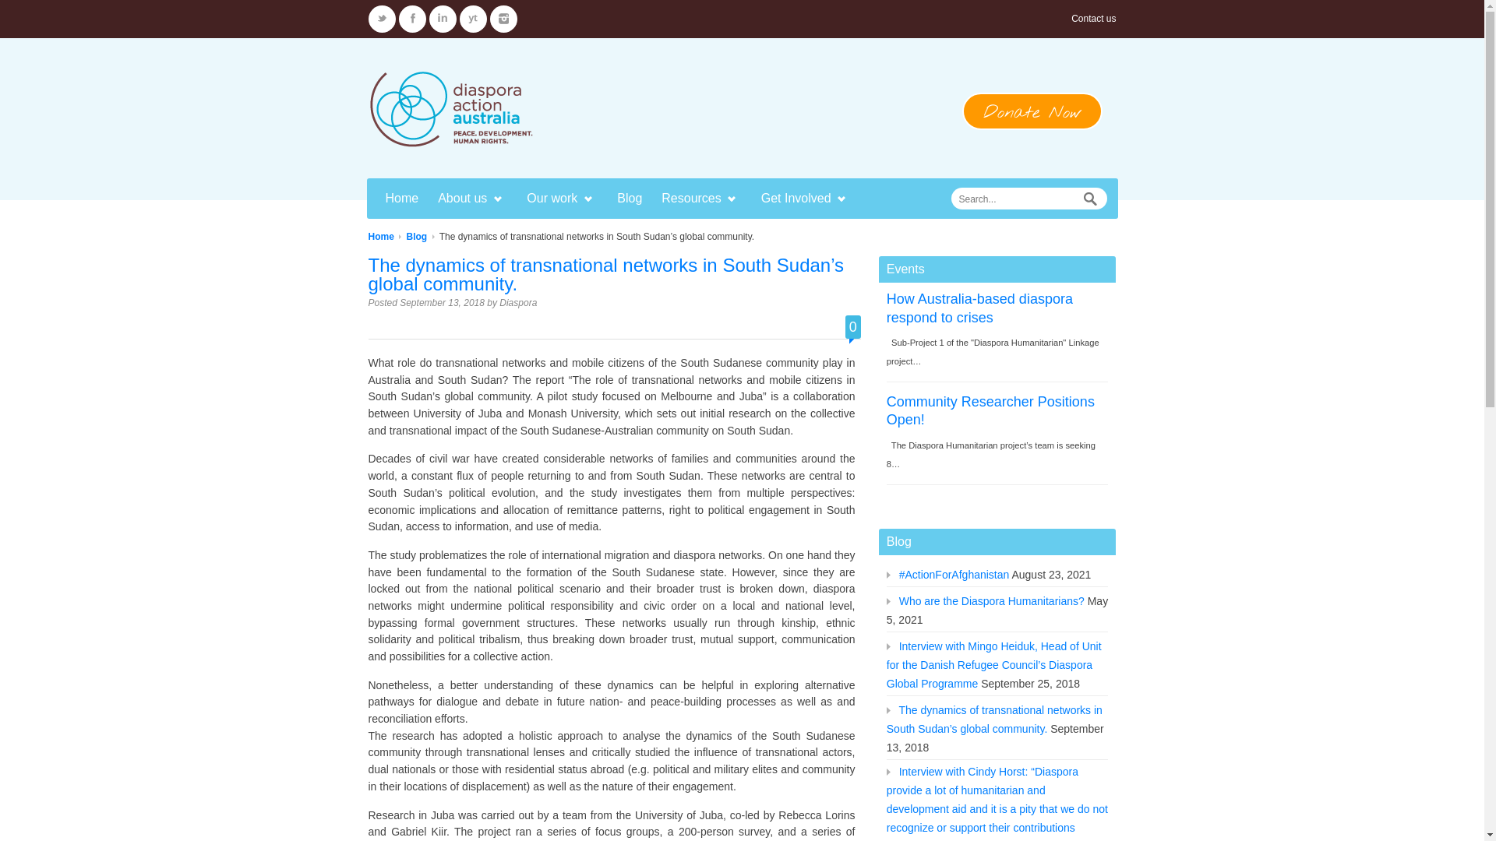  What do you see at coordinates (630, 199) in the screenshot?
I see `Blog` at bounding box center [630, 199].